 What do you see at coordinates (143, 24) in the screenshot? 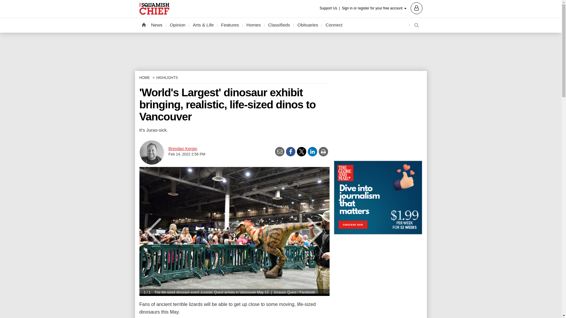
I see `Home` at bounding box center [143, 24].